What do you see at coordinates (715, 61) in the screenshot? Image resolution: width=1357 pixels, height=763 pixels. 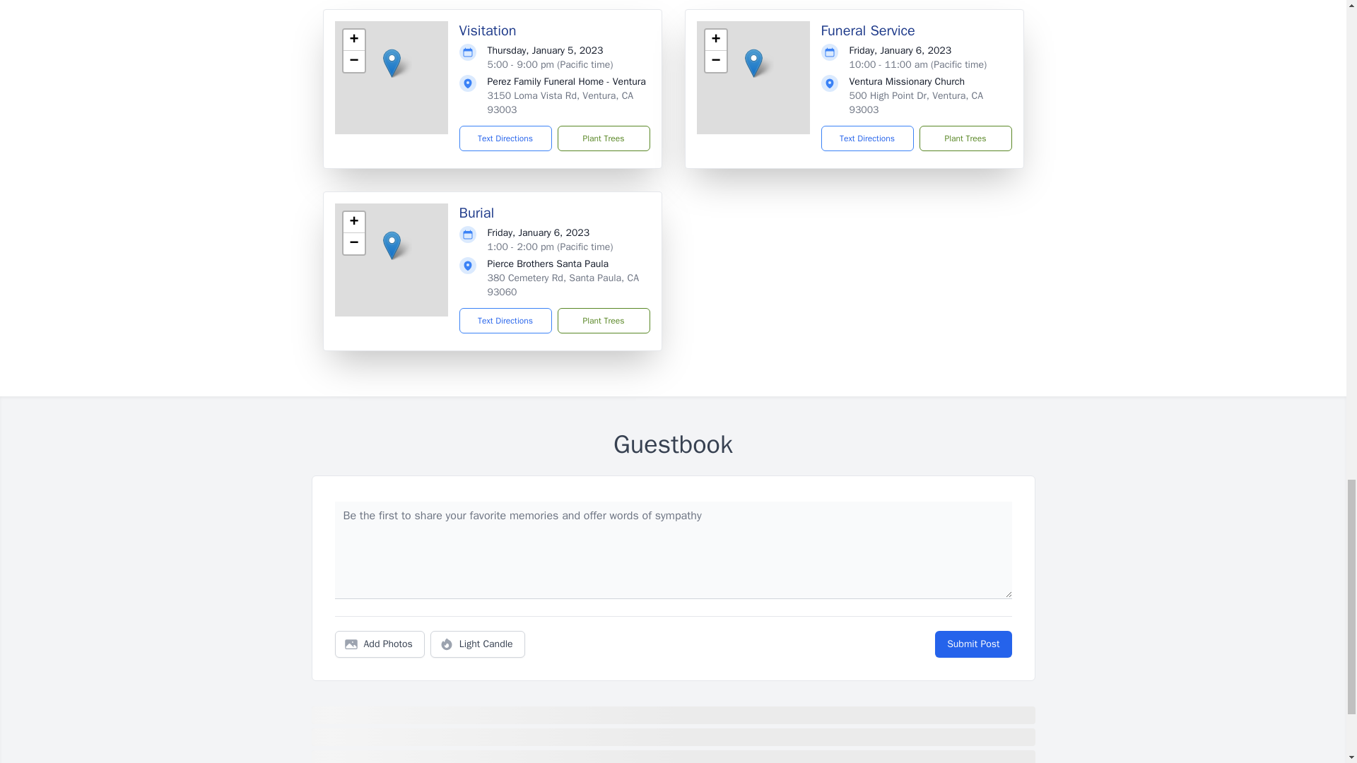 I see `Zoom out` at bounding box center [715, 61].